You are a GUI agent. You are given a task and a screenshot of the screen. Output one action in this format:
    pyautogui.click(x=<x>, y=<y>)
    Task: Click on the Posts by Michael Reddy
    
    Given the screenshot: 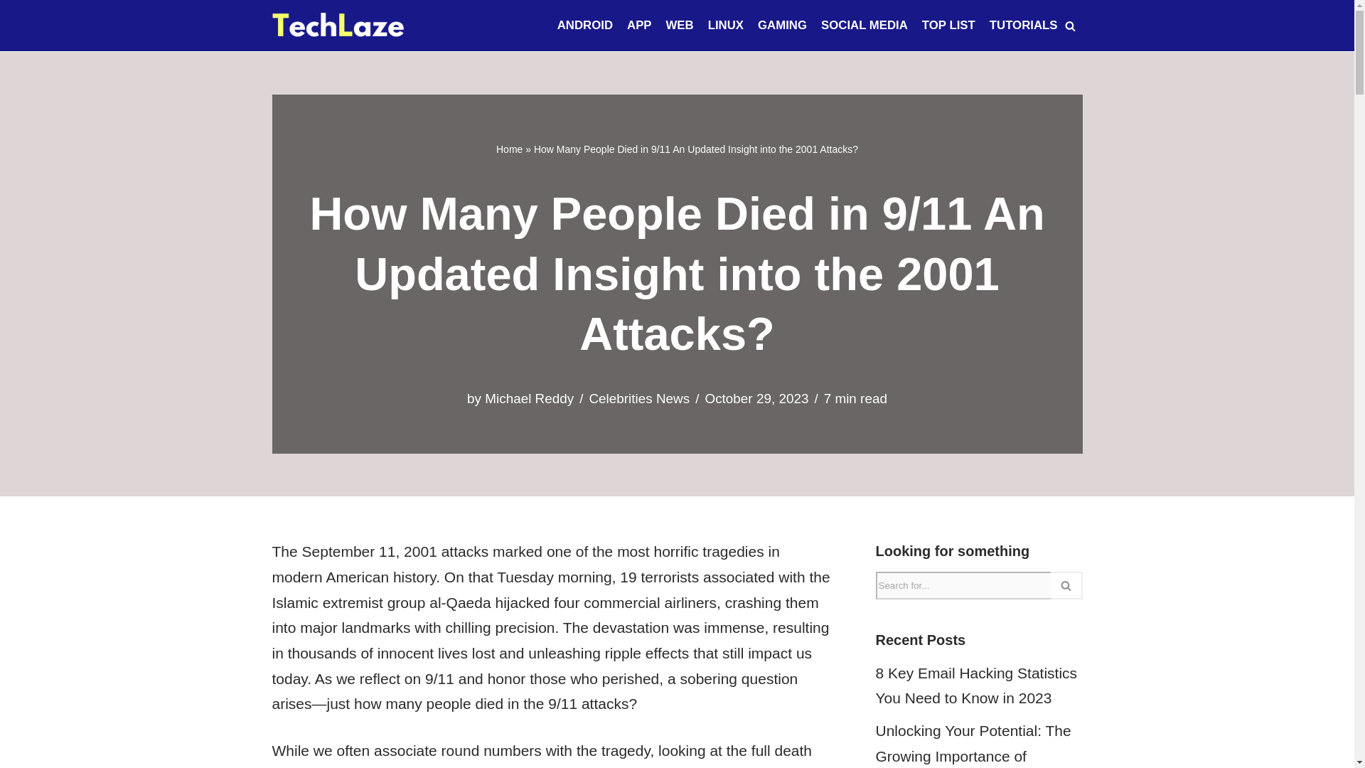 What is the action you would take?
    pyautogui.click(x=529, y=398)
    